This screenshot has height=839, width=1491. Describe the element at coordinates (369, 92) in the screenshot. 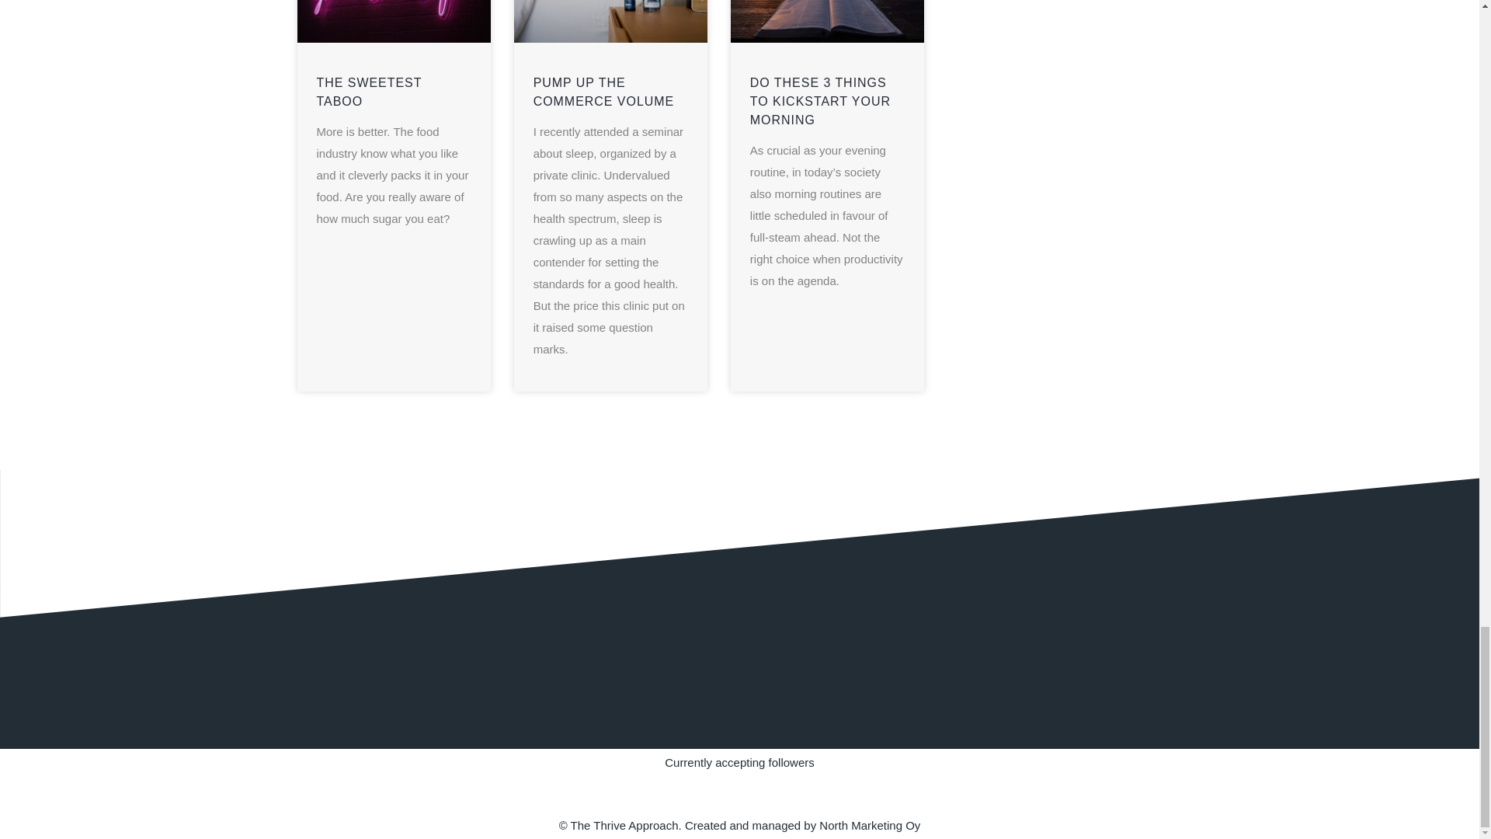

I see `THE SWEETEST TABOO` at that location.